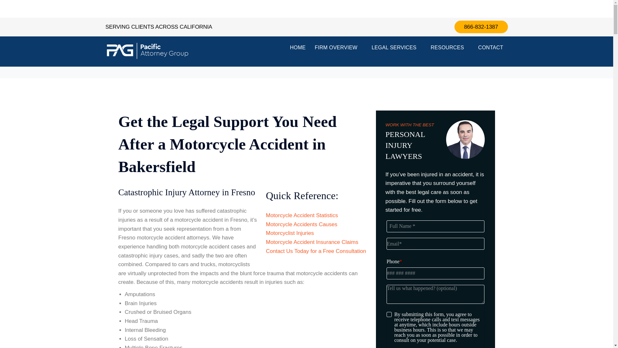  I want to click on Pacific Attorney Group, so click(147, 51).